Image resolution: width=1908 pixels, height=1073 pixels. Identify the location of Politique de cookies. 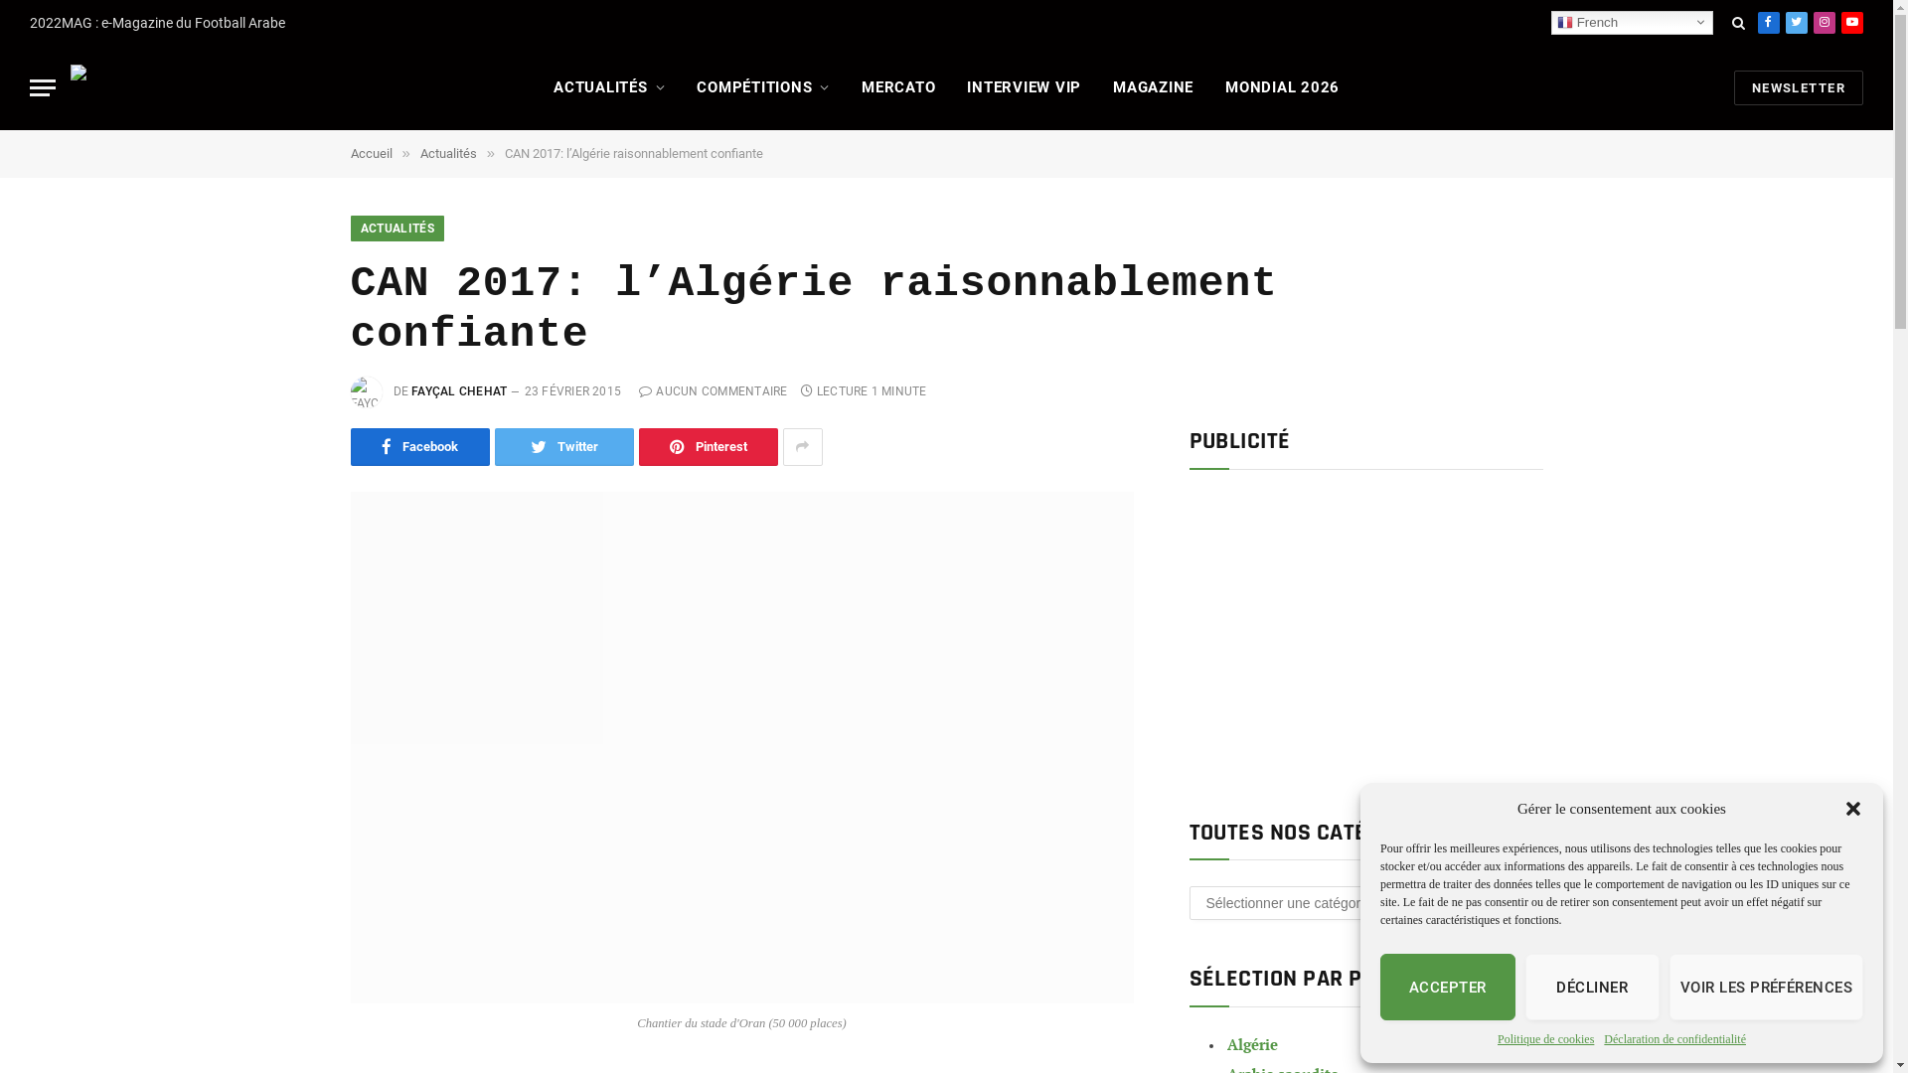
(1546, 1039).